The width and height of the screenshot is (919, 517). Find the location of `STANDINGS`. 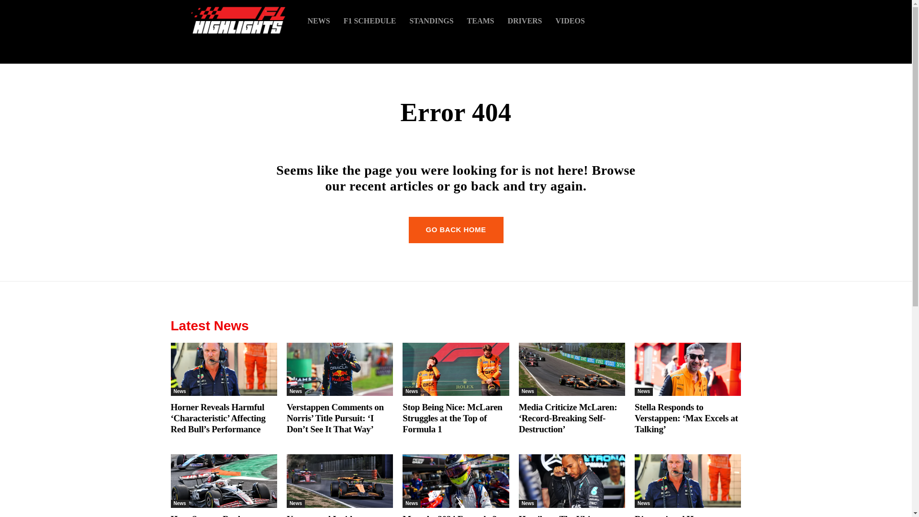

STANDINGS is located at coordinates (431, 20).